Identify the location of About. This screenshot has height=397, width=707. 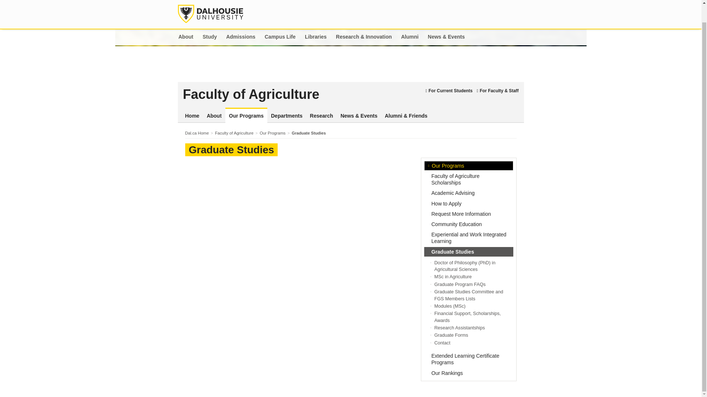
(214, 116).